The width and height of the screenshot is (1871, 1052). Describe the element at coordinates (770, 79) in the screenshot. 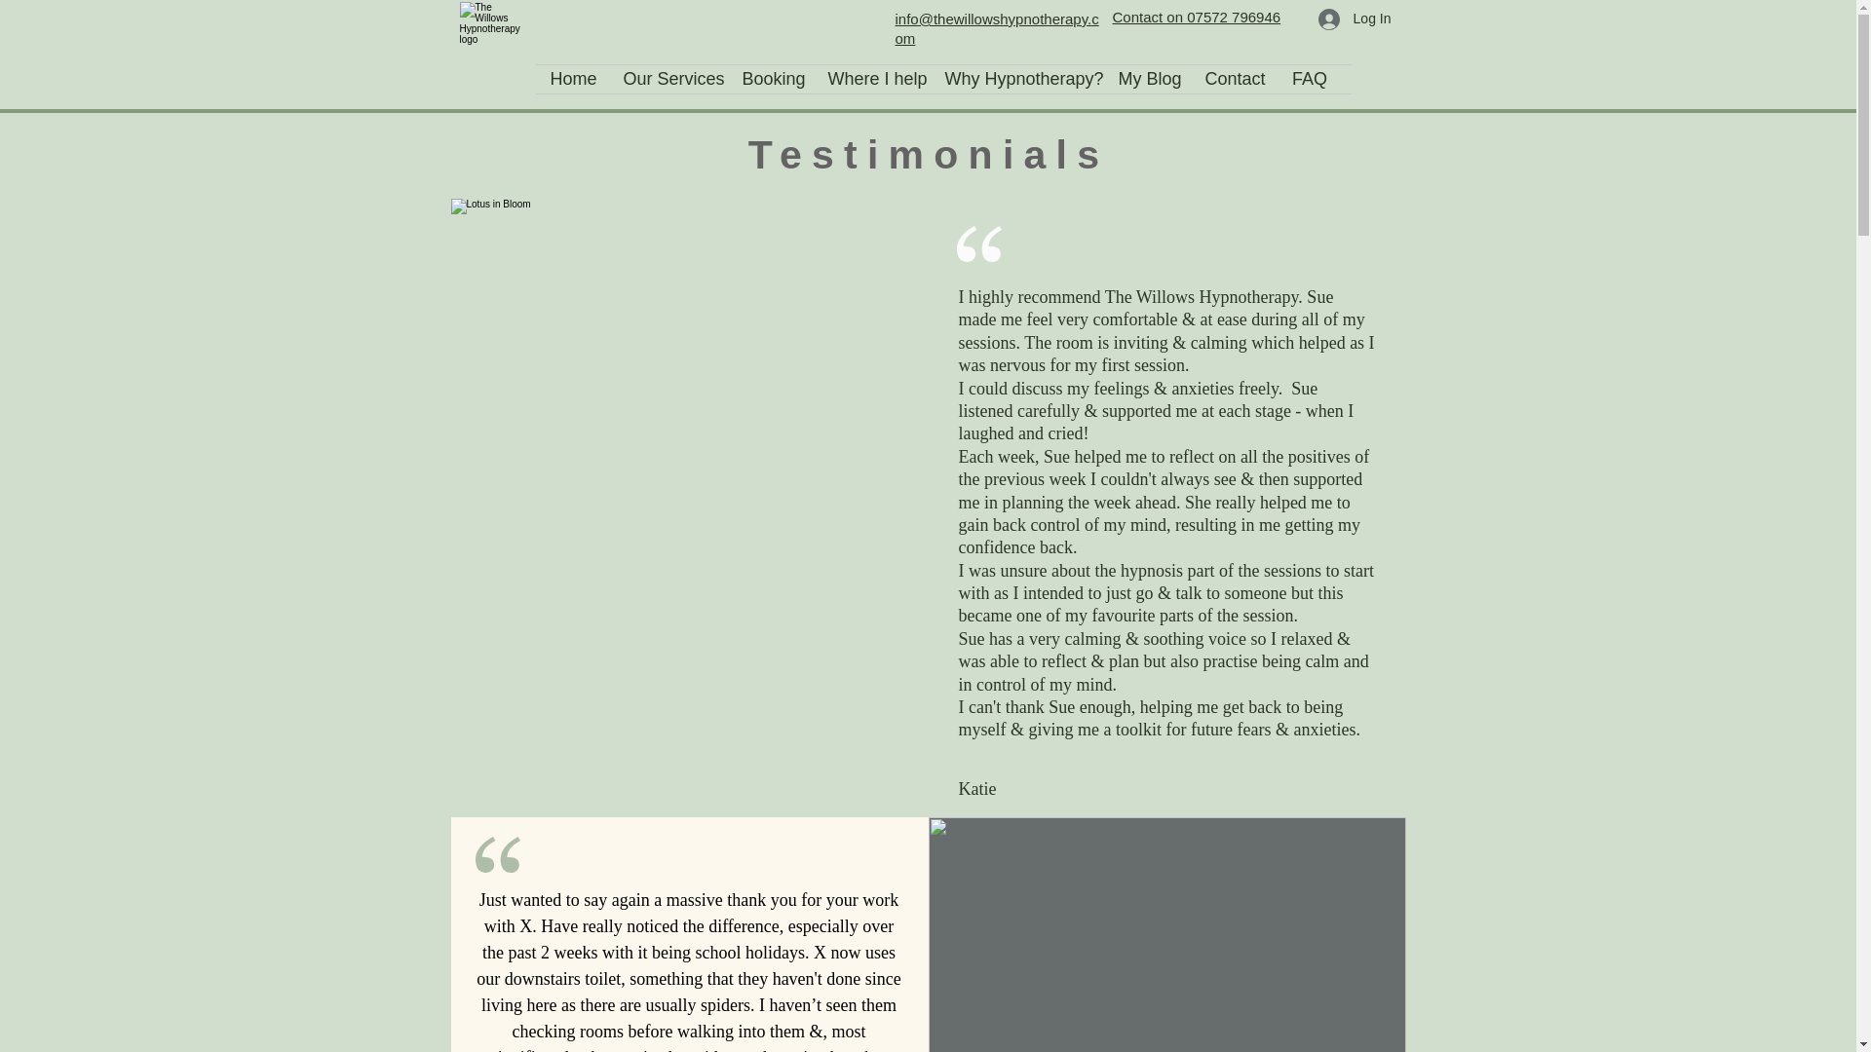

I see `Booking` at that location.